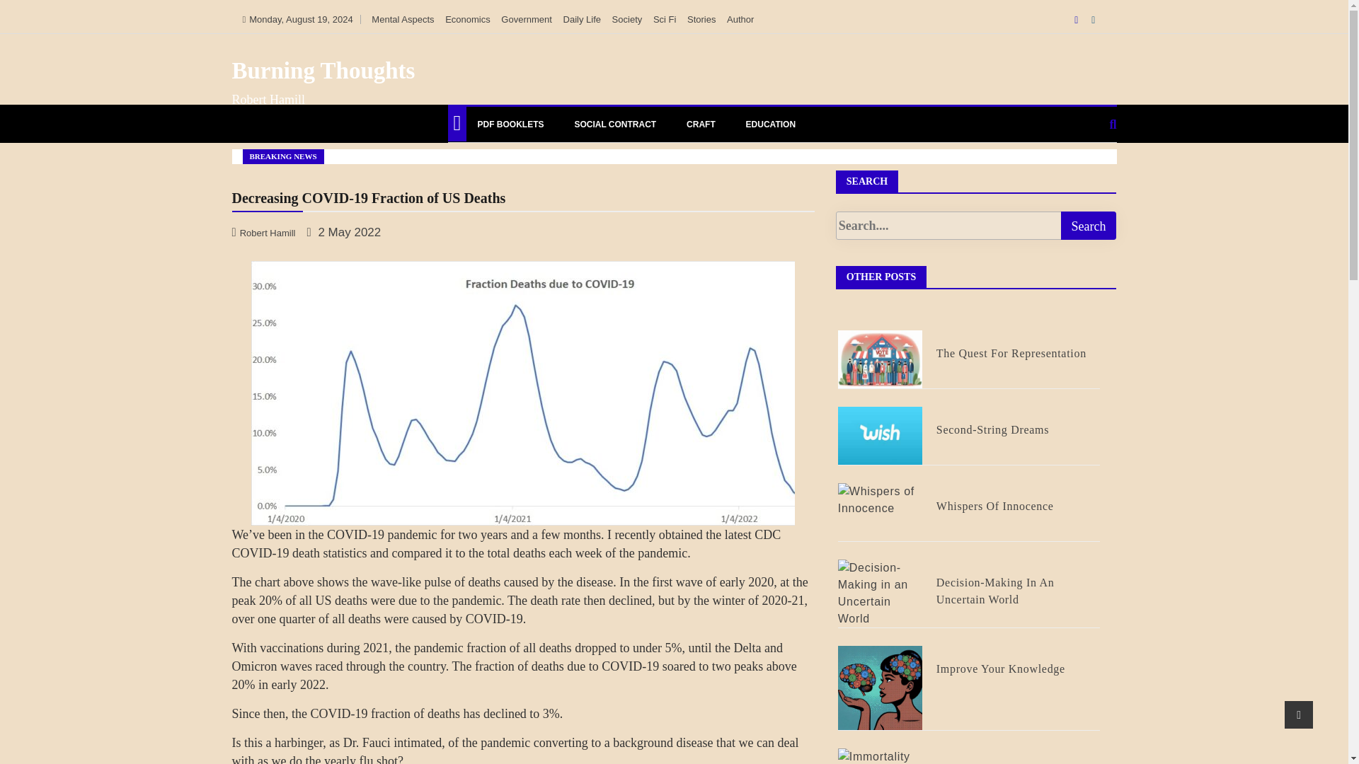 The width and height of the screenshot is (1359, 764). What do you see at coordinates (510, 125) in the screenshot?
I see `PDF BOOKLETS` at bounding box center [510, 125].